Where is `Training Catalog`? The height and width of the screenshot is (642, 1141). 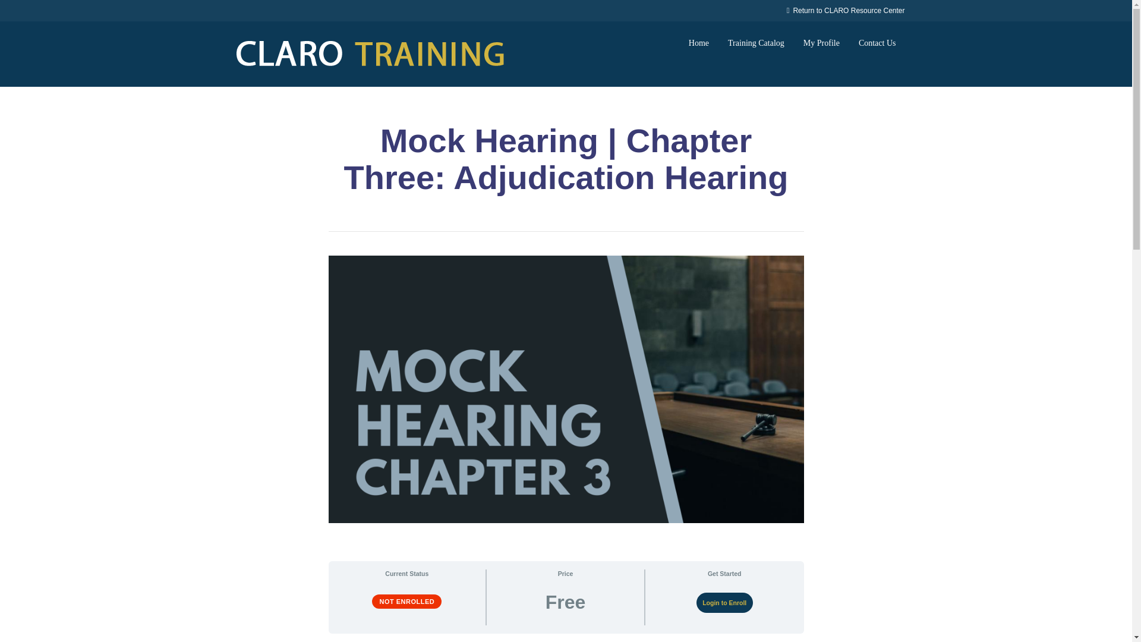 Training Catalog is located at coordinates (756, 43).